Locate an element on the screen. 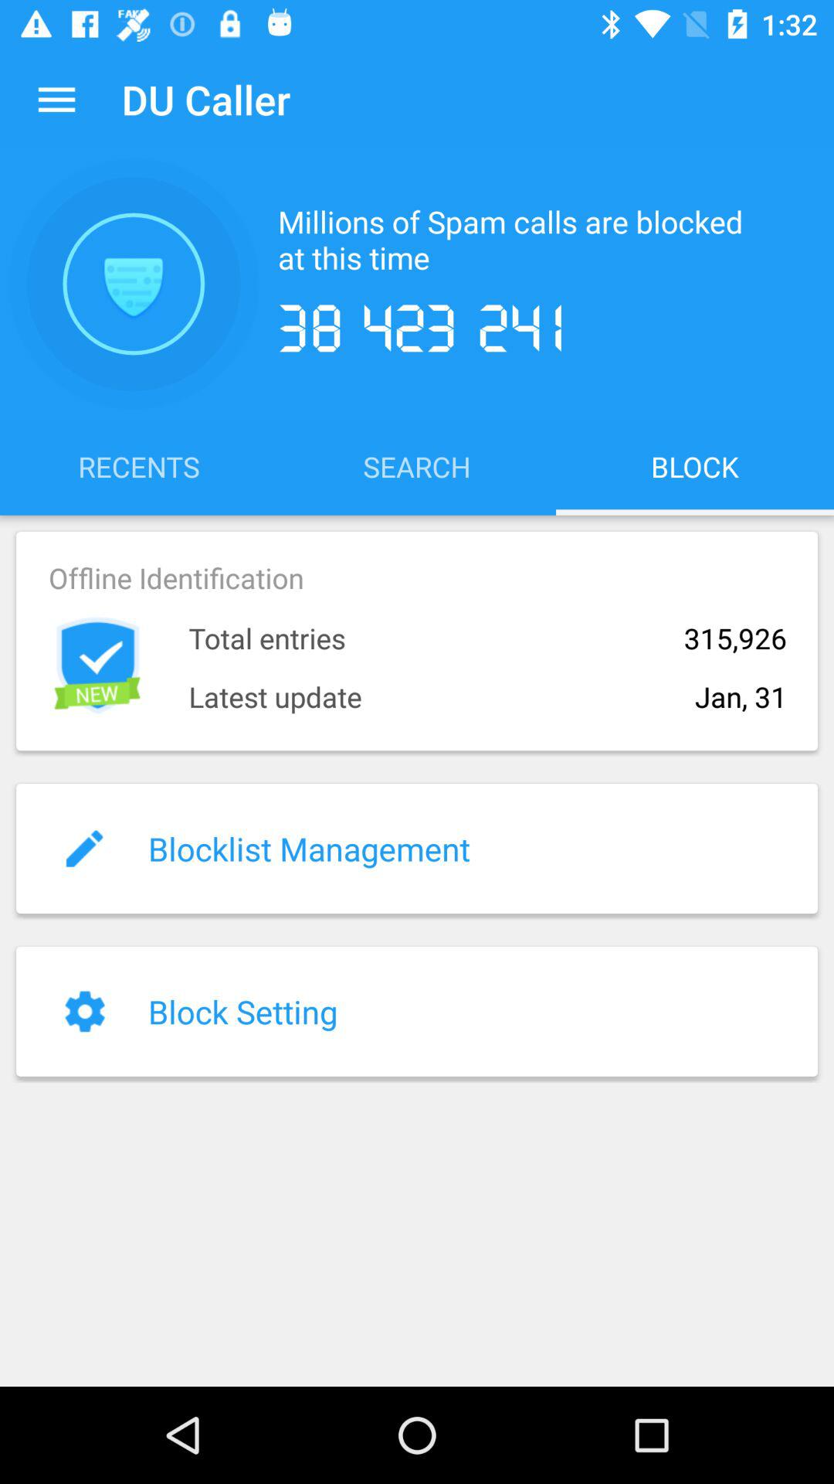  jump until the recents icon is located at coordinates (139, 466).